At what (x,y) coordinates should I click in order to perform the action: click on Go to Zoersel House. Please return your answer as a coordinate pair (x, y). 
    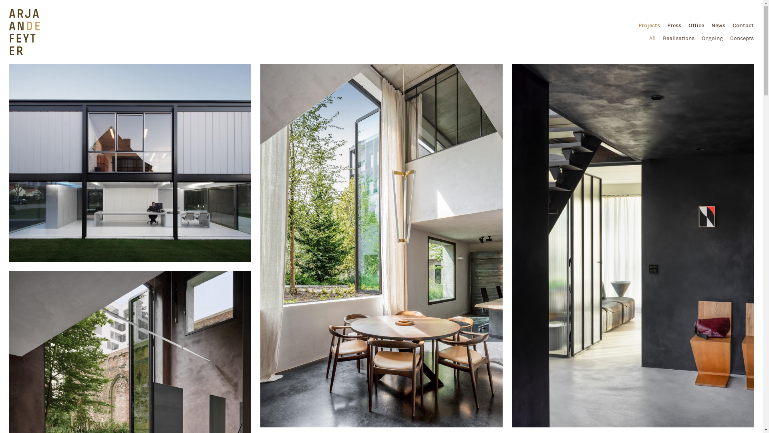
    Looking at the image, I should click on (130, 163).